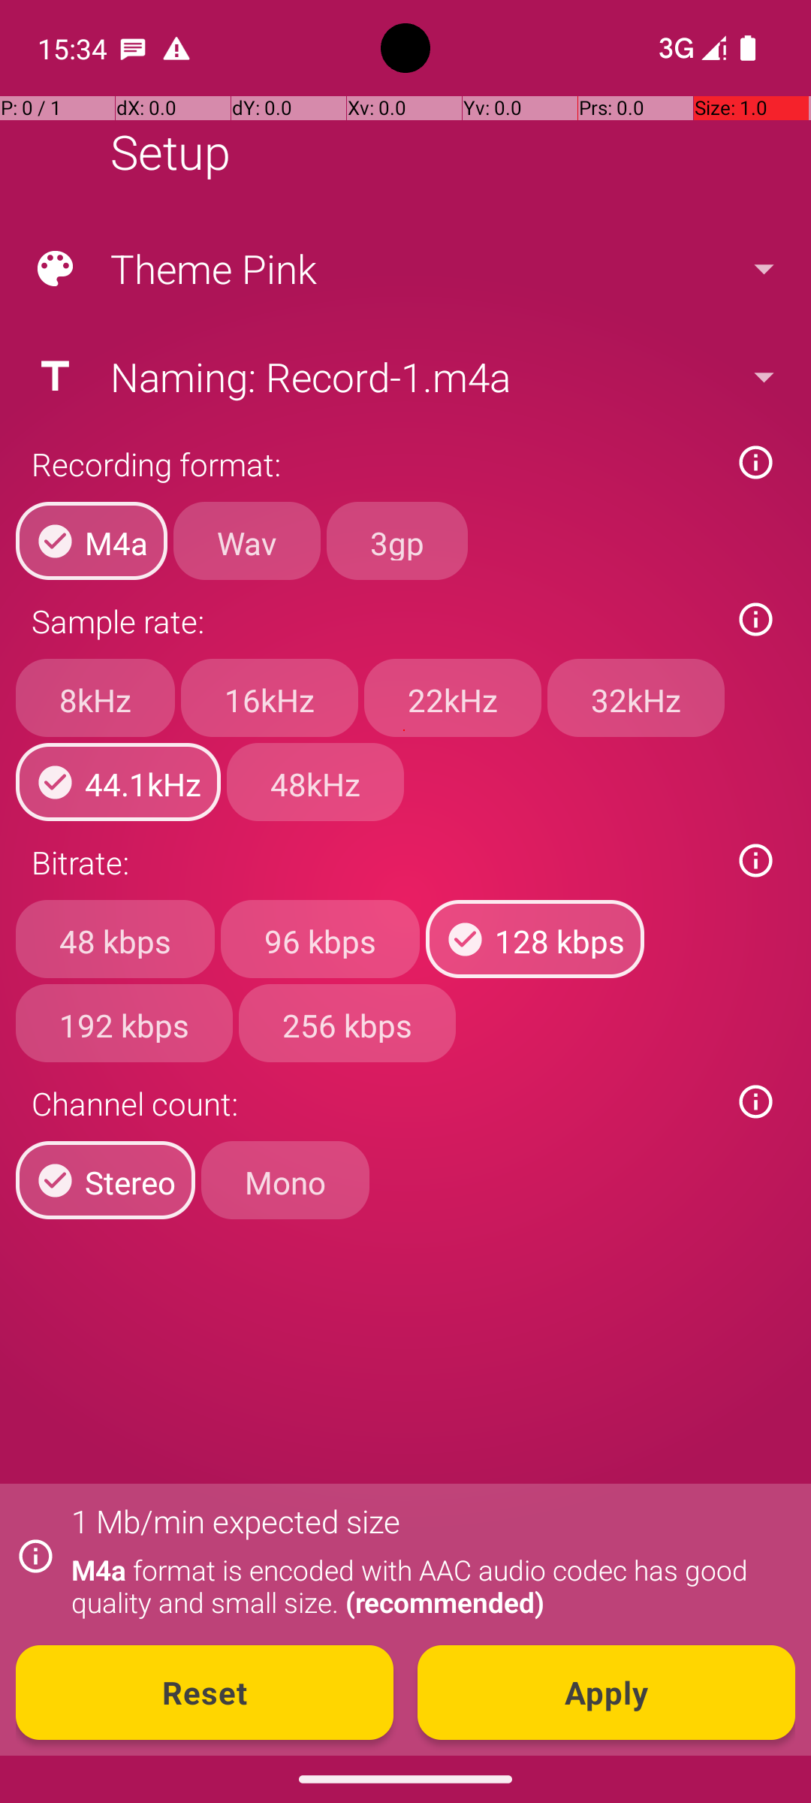 This screenshot has width=811, height=1803. What do you see at coordinates (425, 1586) in the screenshot?
I see `M4a format is encoded with AAC audio codec has good quality and small size. (recommended)` at bounding box center [425, 1586].